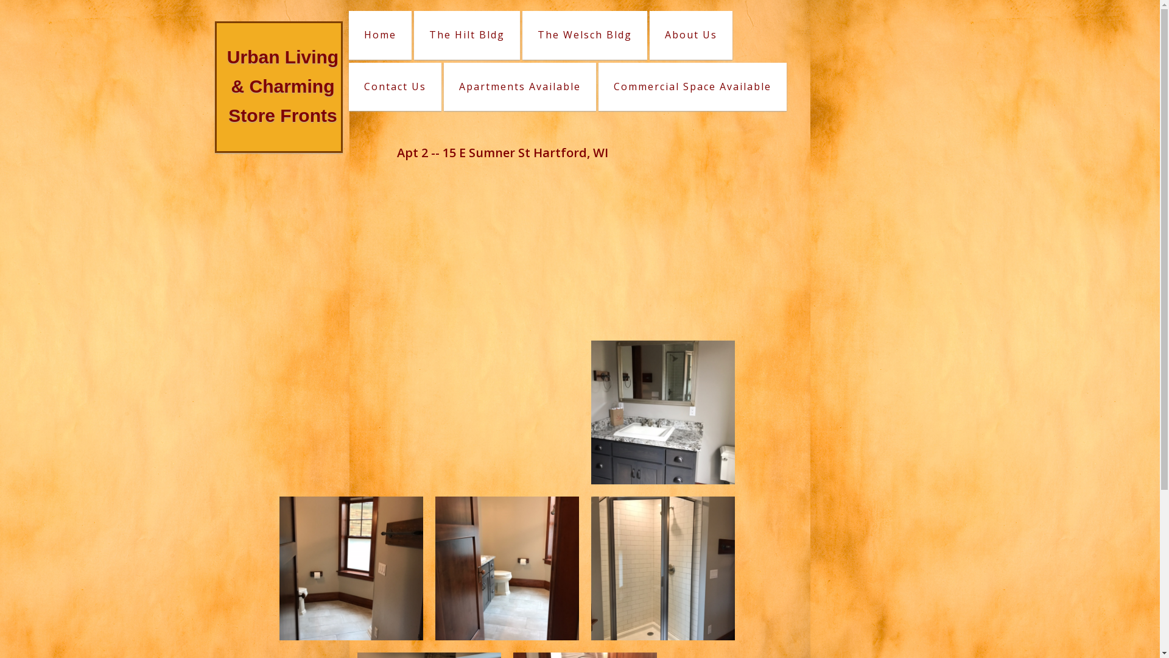 This screenshot has width=1169, height=658. What do you see at coordinates (395, 87) in the screenshot?
I see `Contact Us` at bounding box center [395, 87].